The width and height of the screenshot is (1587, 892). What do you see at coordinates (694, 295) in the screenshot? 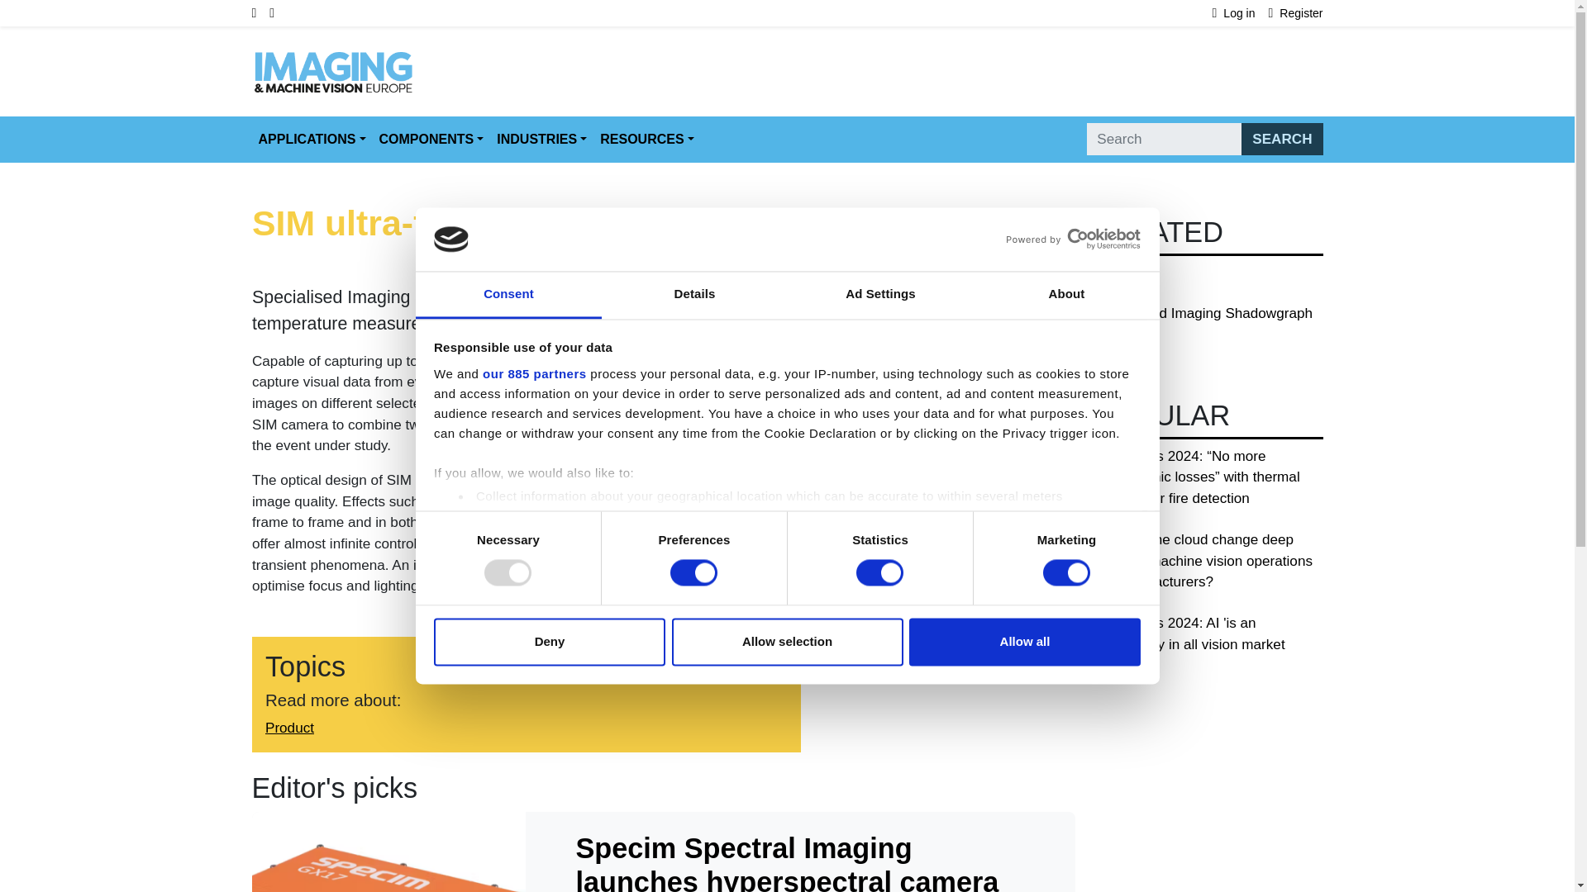
I see `Details` at bounding box center [694, 295].